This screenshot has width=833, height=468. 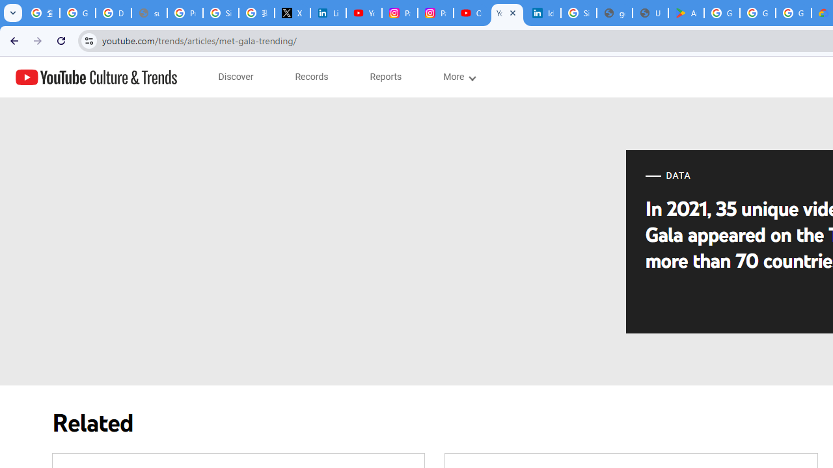 I want to click on subnav-More menupopup, so click(x=458, y=77).